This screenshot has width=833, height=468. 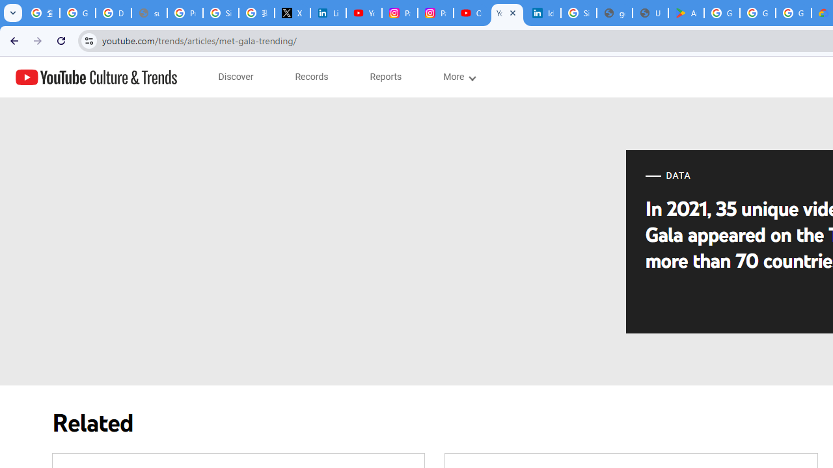 I want to click on subnav-More menupopup, so click(x=458, y=77).